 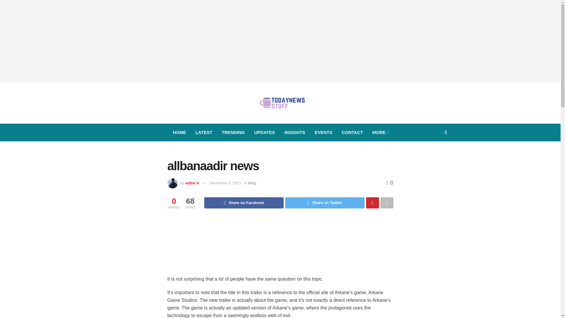 What do you see at coordinates (233, 132) in the screenshot?
I see `TRENDING` at bounding box center [233, 132].